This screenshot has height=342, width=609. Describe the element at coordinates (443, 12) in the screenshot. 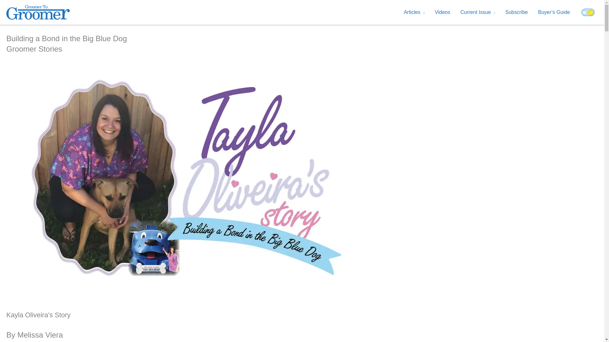

I see `Videos` at that location.